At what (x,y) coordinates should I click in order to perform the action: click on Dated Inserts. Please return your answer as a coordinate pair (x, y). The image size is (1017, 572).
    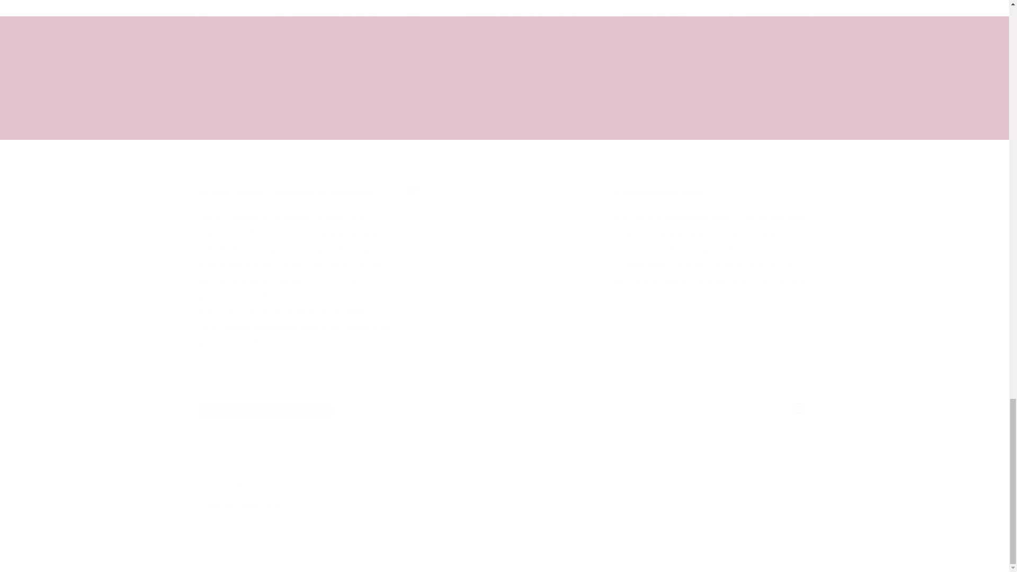
    Looking at the image, I should click on (504, 14).